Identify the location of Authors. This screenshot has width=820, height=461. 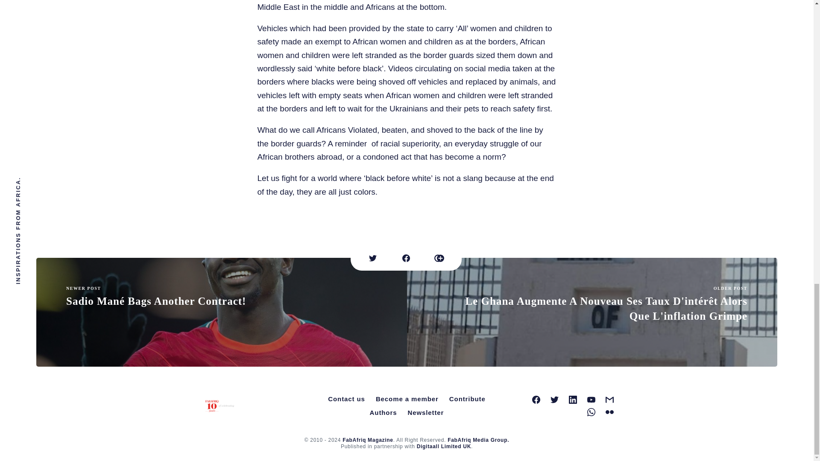
(384, 413).